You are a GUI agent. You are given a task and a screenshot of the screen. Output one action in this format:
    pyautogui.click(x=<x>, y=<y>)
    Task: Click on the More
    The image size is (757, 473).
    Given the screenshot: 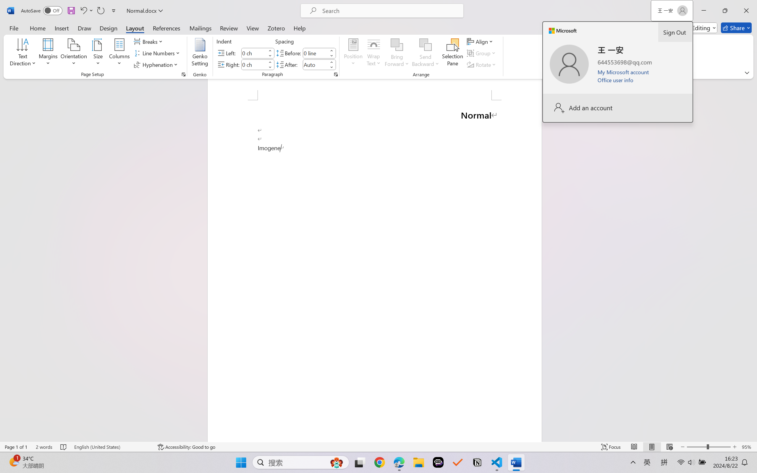 What is the action you would take?
    pyautogui.click(x=331, y=62)
    